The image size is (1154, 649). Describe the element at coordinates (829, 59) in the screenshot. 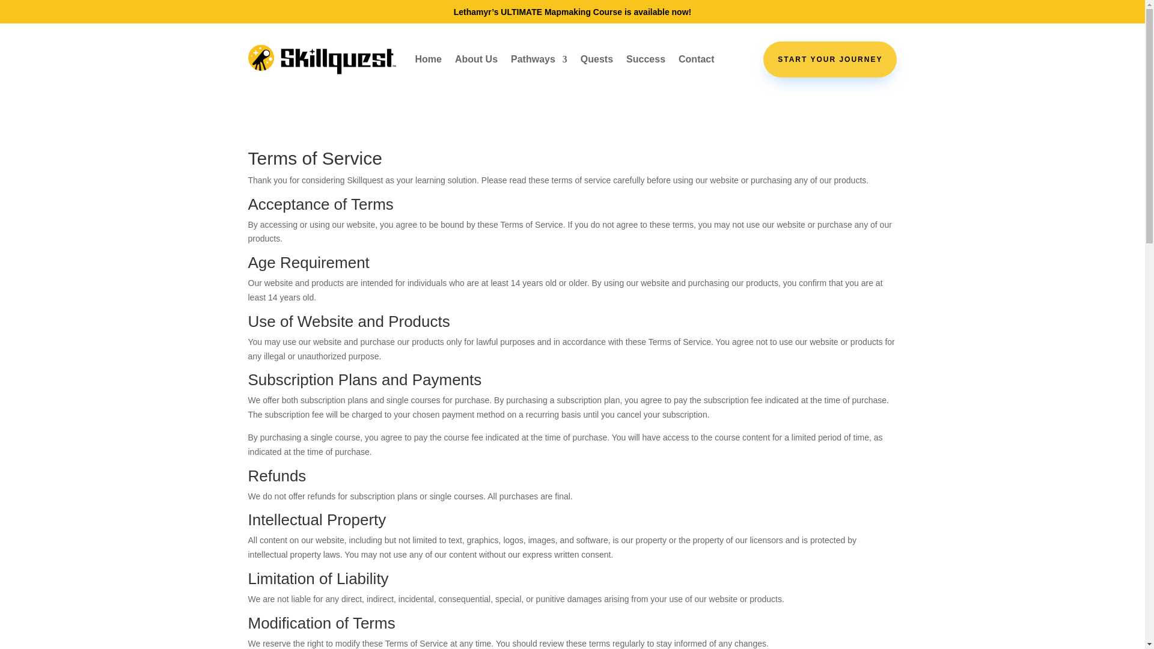

I see `START YOUR JOURNEY` at that location.